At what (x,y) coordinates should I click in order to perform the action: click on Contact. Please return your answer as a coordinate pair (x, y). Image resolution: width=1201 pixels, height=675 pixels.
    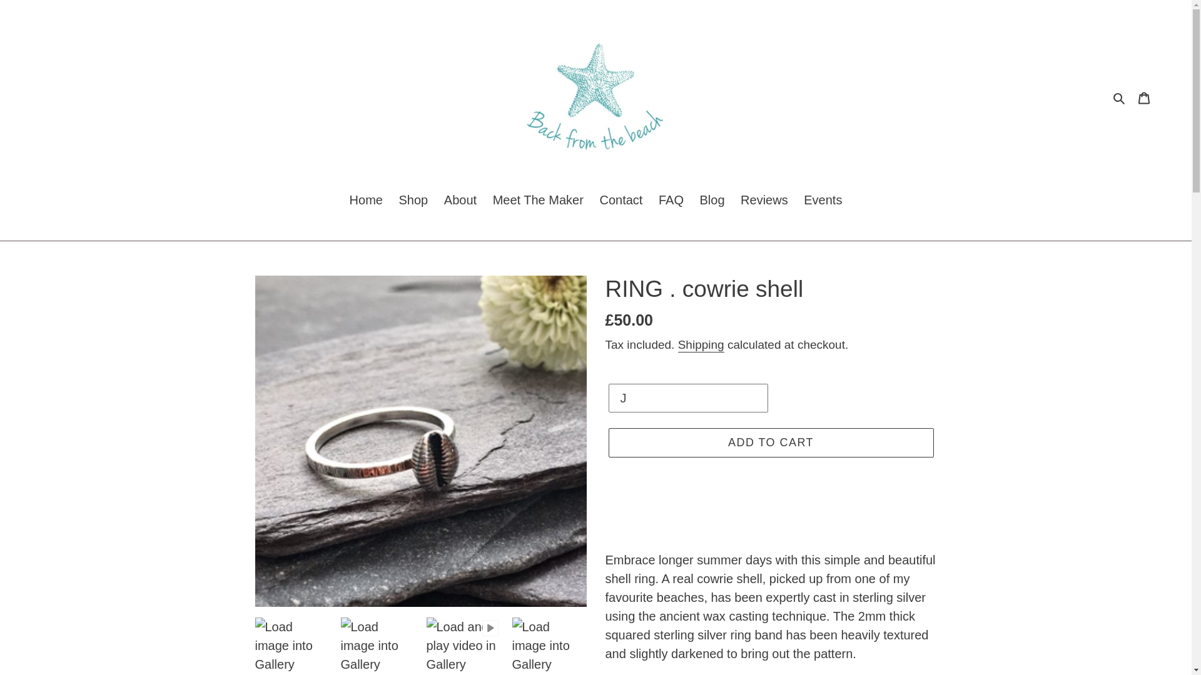
    Looking at the image, I should click on (621, 201).